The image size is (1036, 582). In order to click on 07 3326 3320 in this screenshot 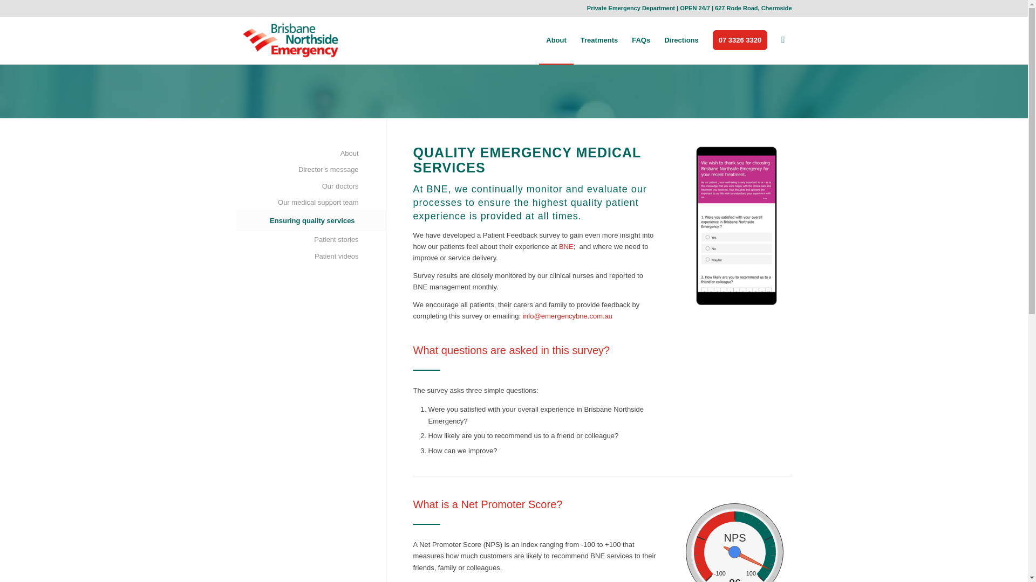, I will do `click(740, 40)`.